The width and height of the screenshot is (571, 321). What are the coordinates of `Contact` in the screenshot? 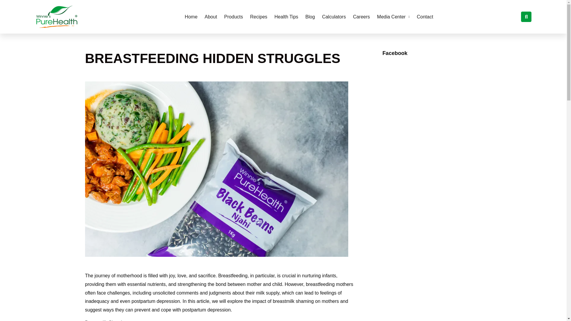 It's located at (425, 17).